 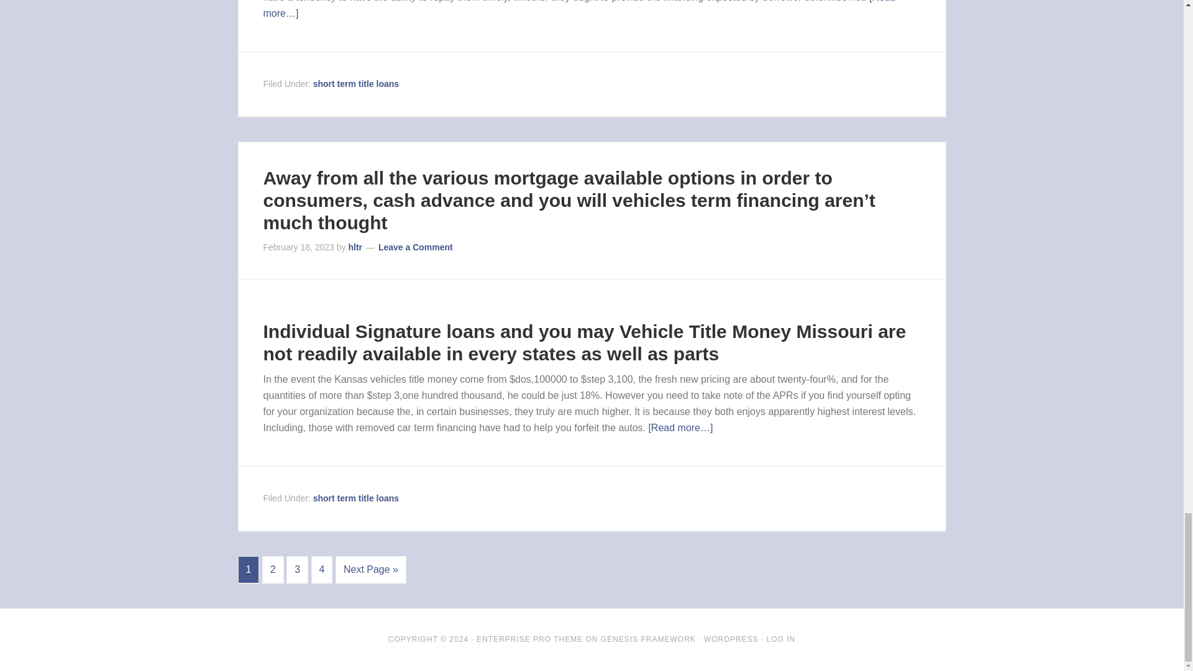 What do you see at coordinates (355, 498) in the screenshot?
I see `short term title loans` at bounding box center [355, 498].